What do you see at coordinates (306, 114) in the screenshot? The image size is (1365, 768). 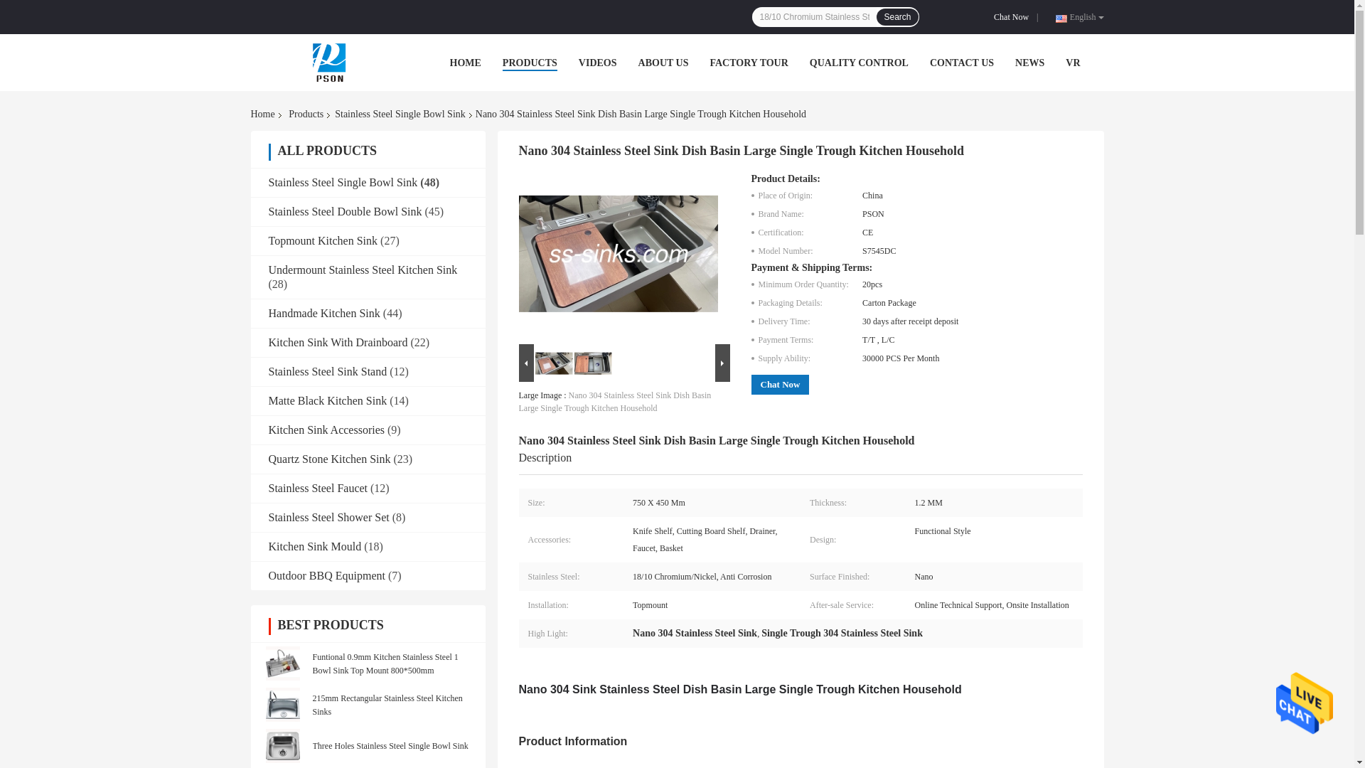 I see `Products` at bounding box center [306, 114].